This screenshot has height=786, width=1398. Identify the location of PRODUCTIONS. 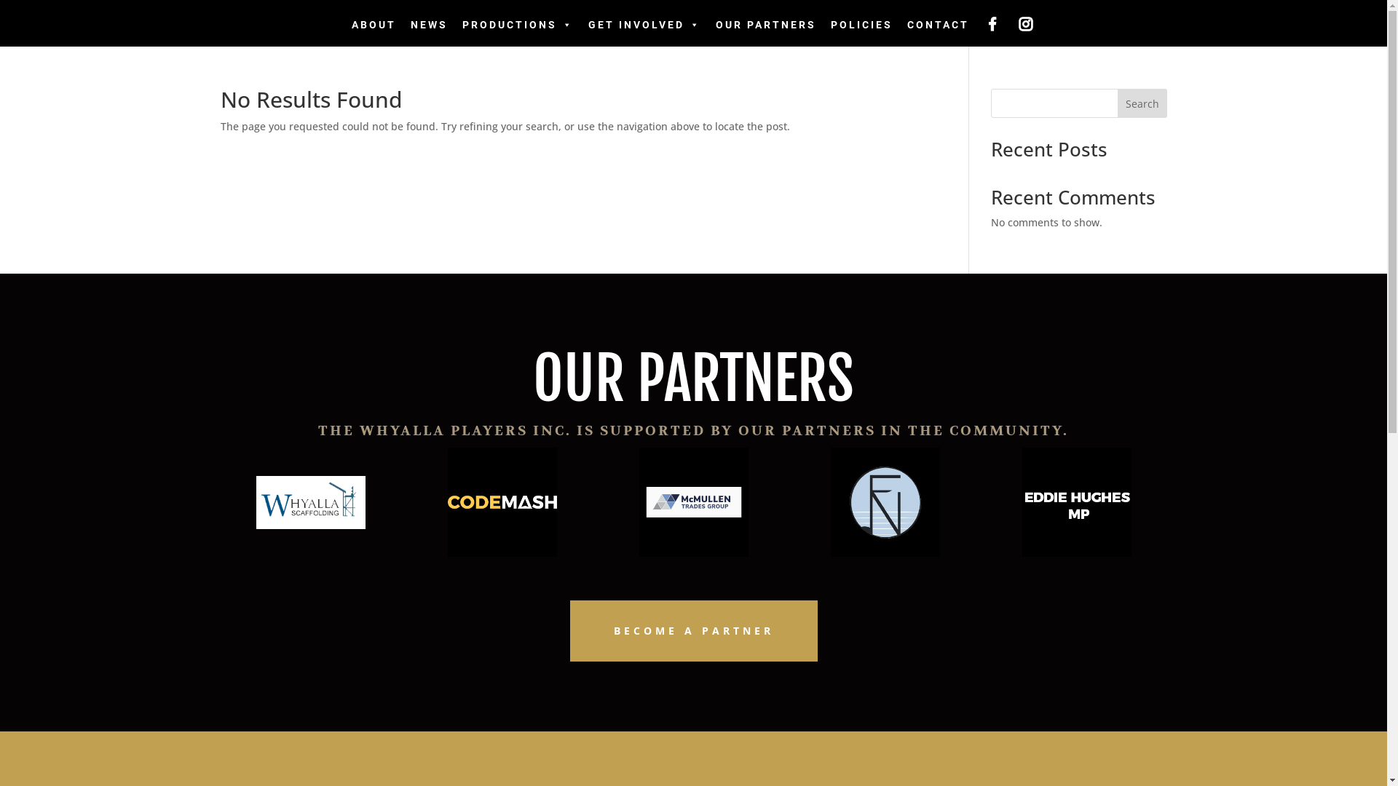
(517, 25).